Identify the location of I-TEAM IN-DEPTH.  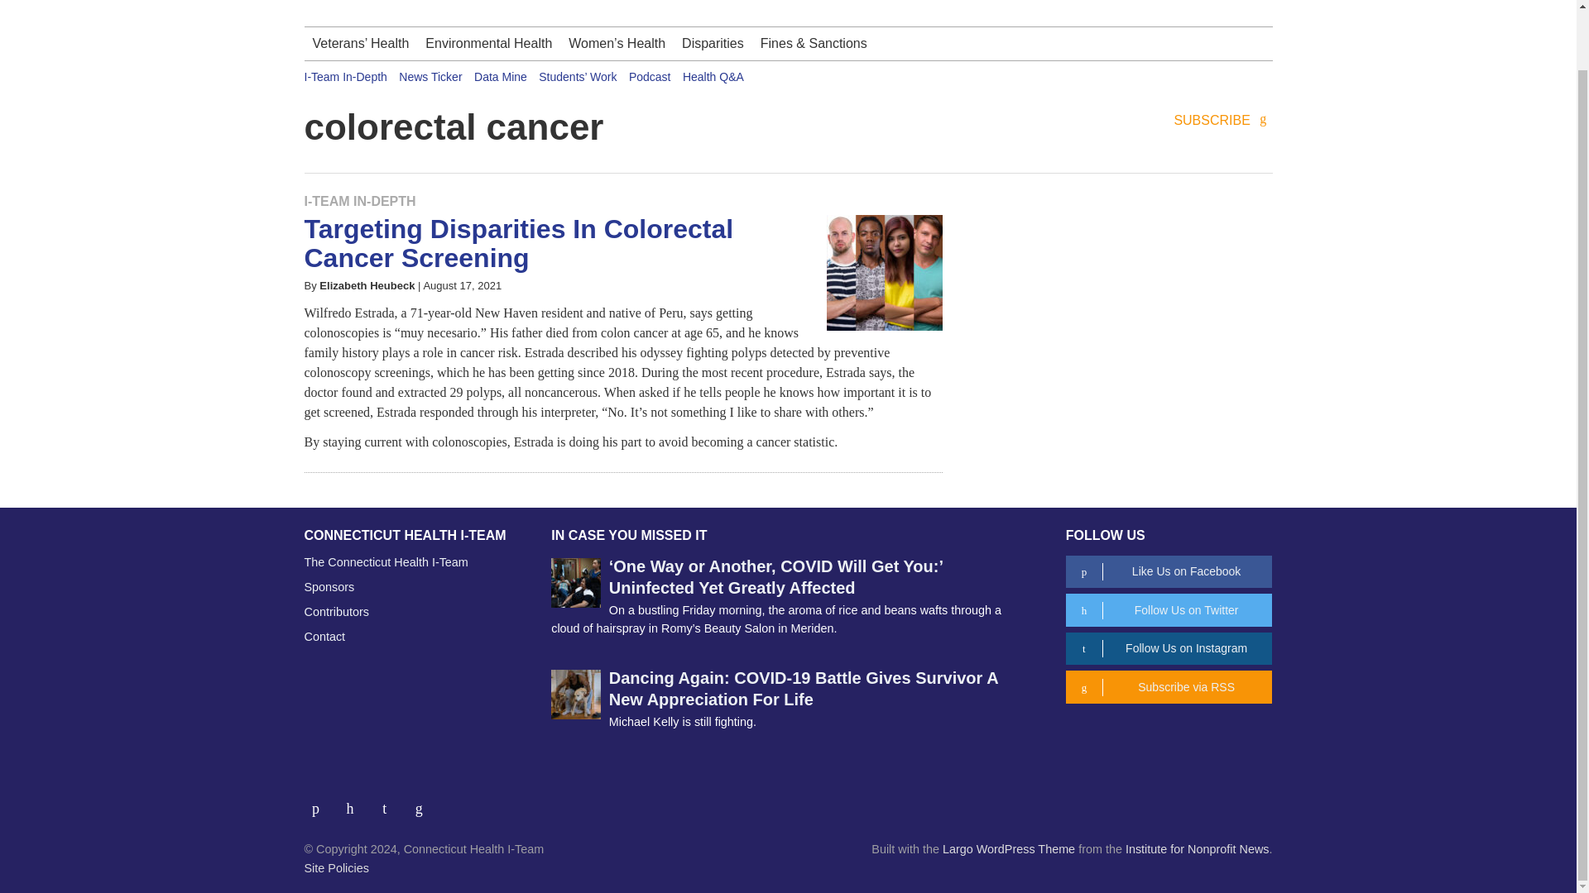
(361, 201).